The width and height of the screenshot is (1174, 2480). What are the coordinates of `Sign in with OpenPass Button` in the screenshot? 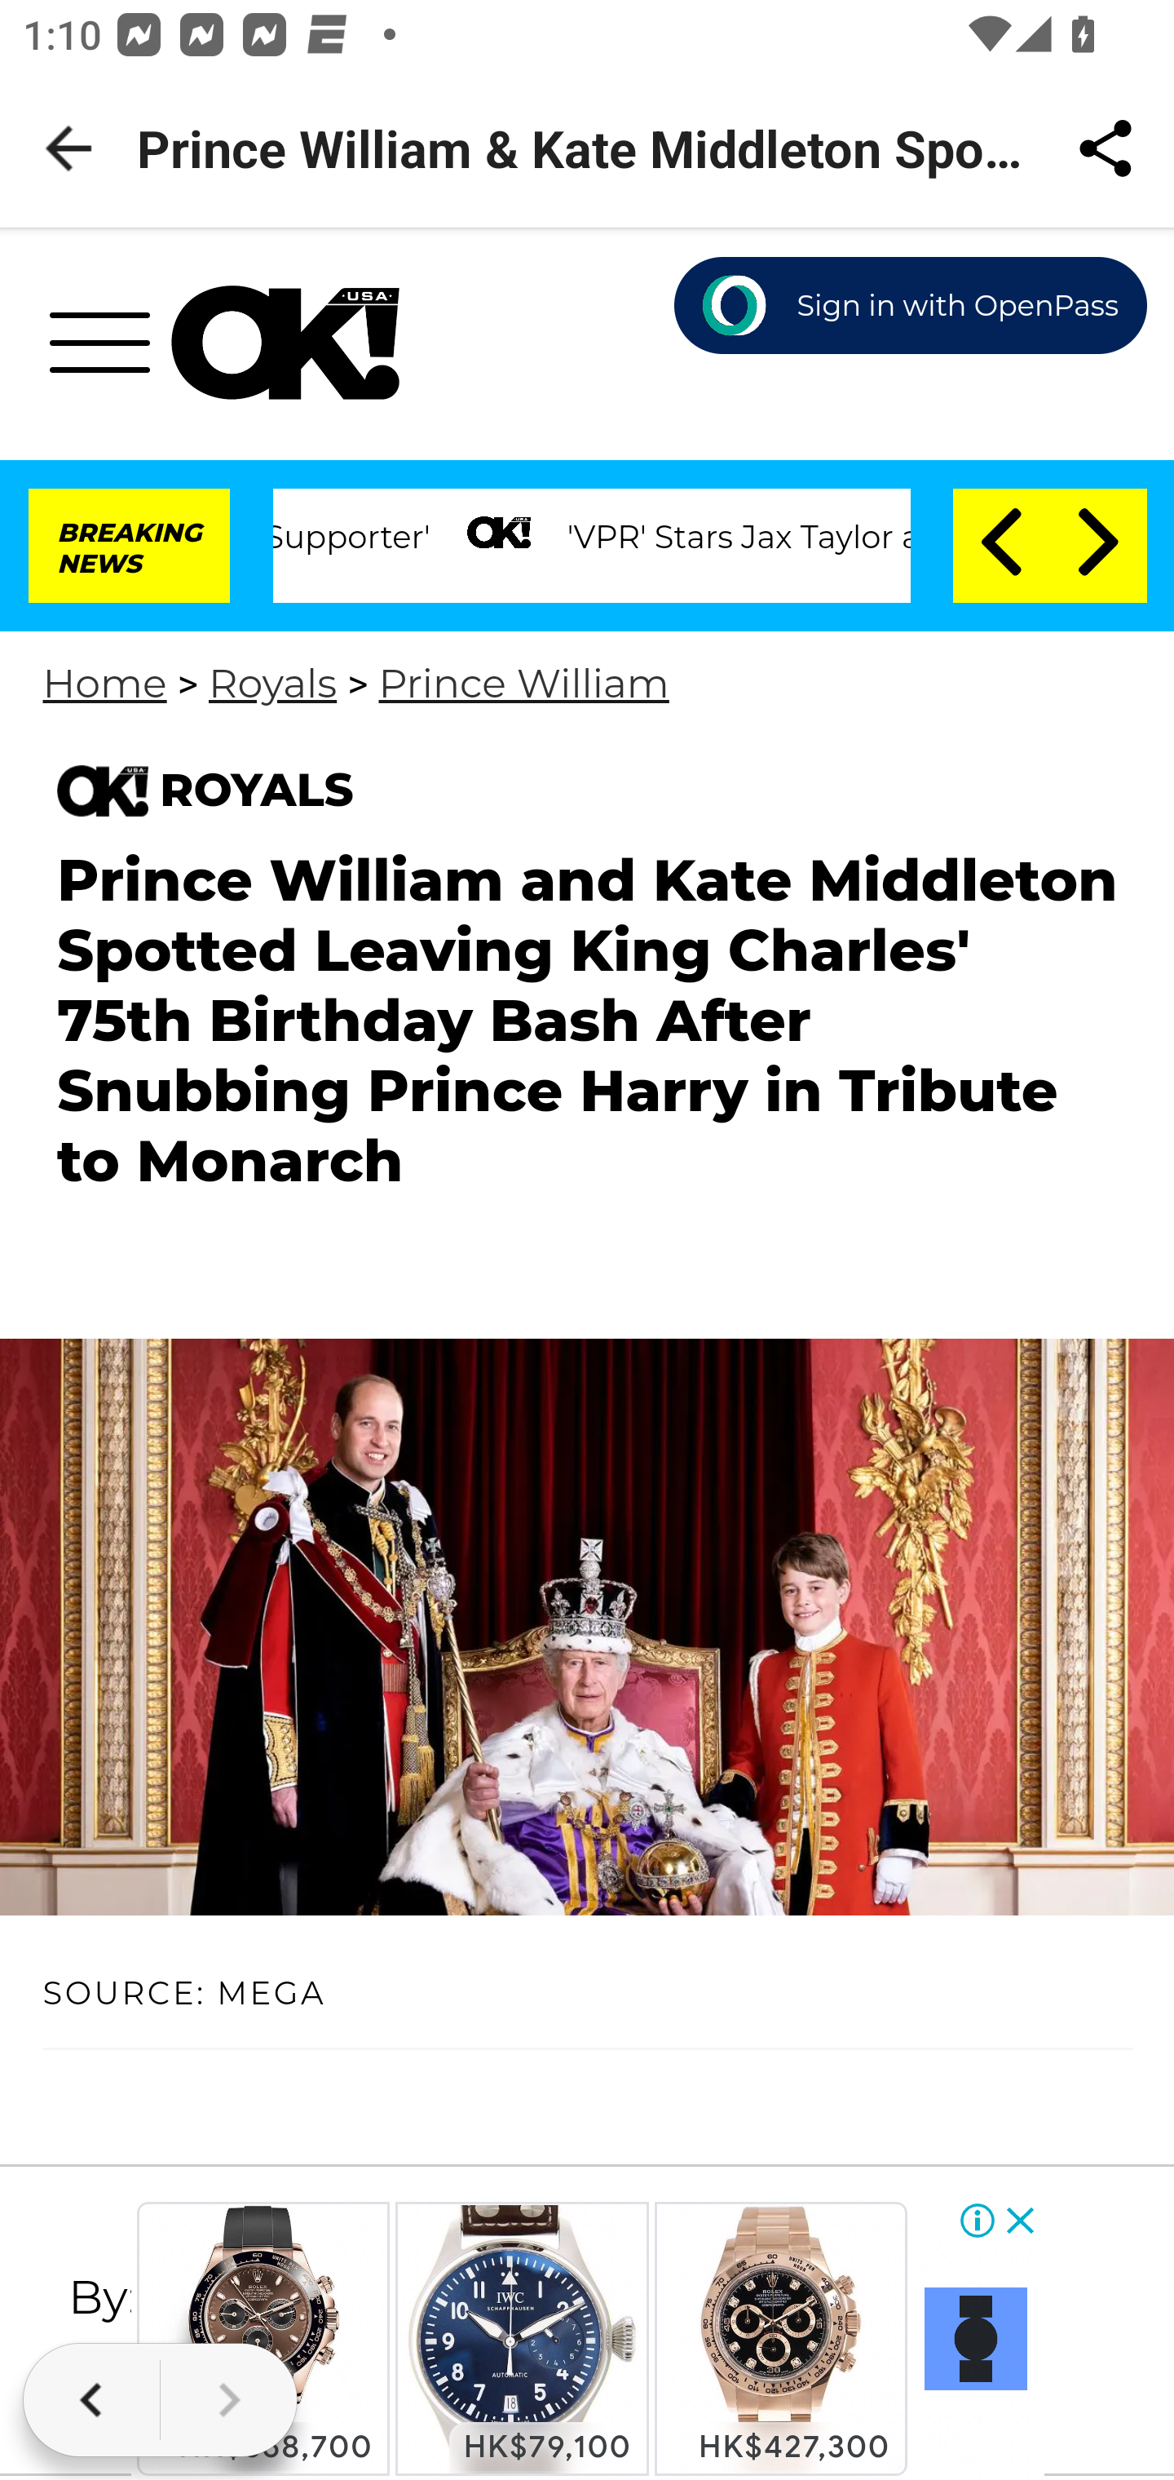 It's located at (911, 307).